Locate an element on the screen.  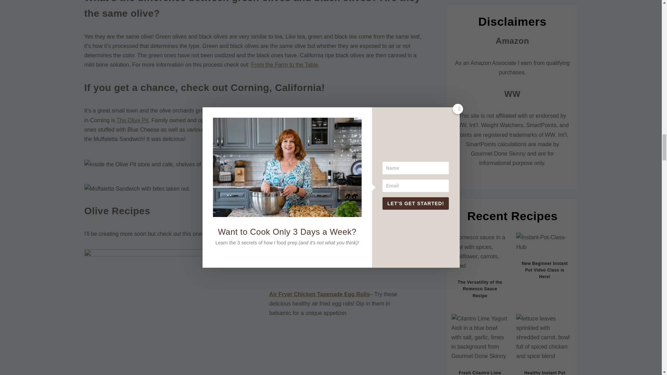
olive harvest is located at coordinates (121, 276).